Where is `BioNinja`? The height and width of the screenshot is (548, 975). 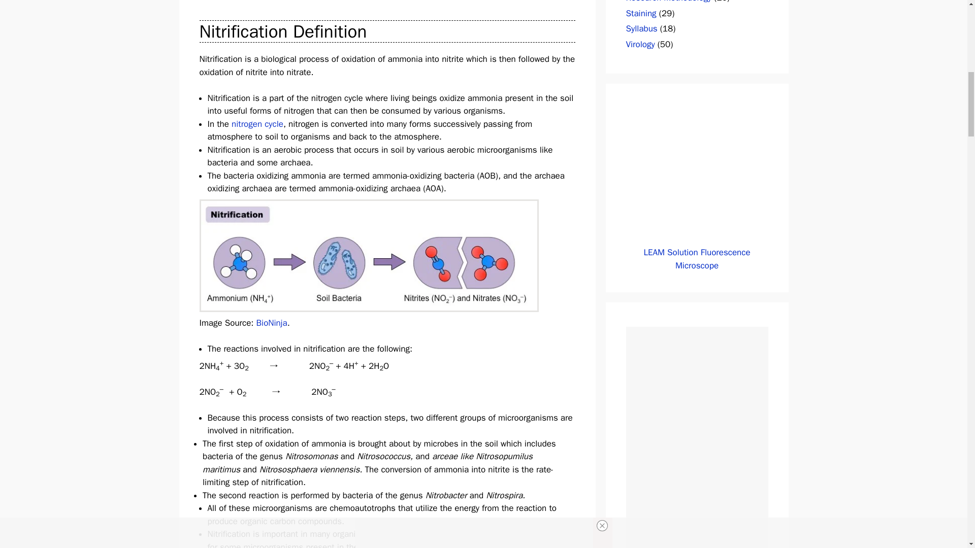
BioNinja is located at coordinates (272, 323).